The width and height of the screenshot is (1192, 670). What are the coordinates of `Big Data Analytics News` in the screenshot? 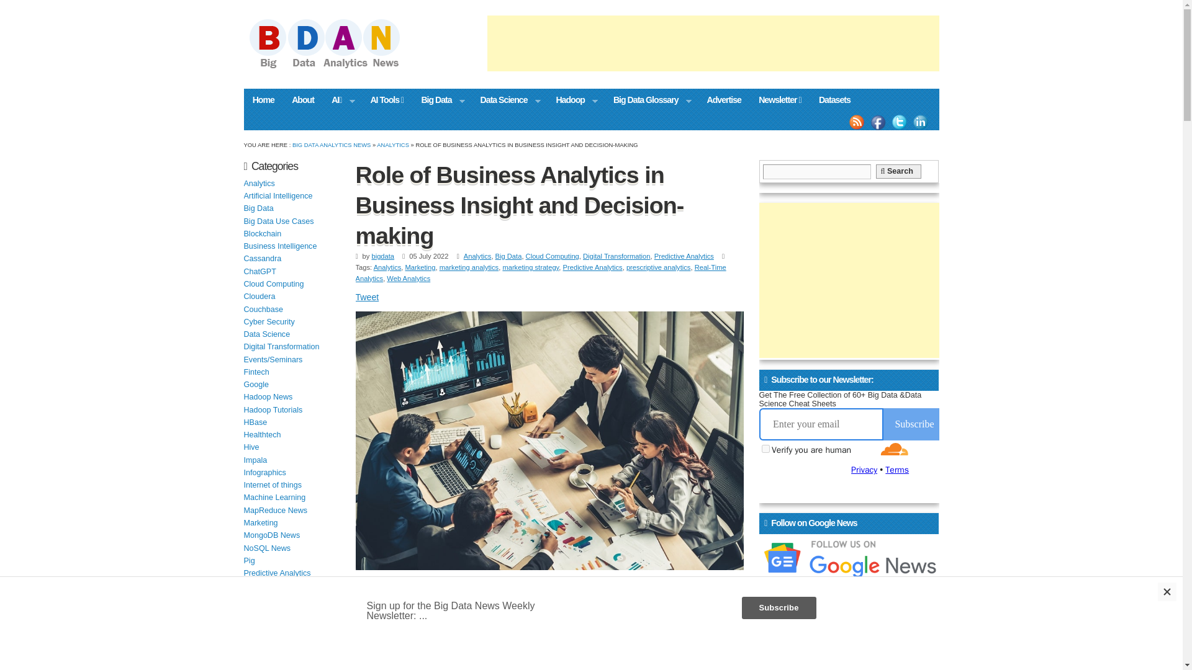 It's located at (332, 144).